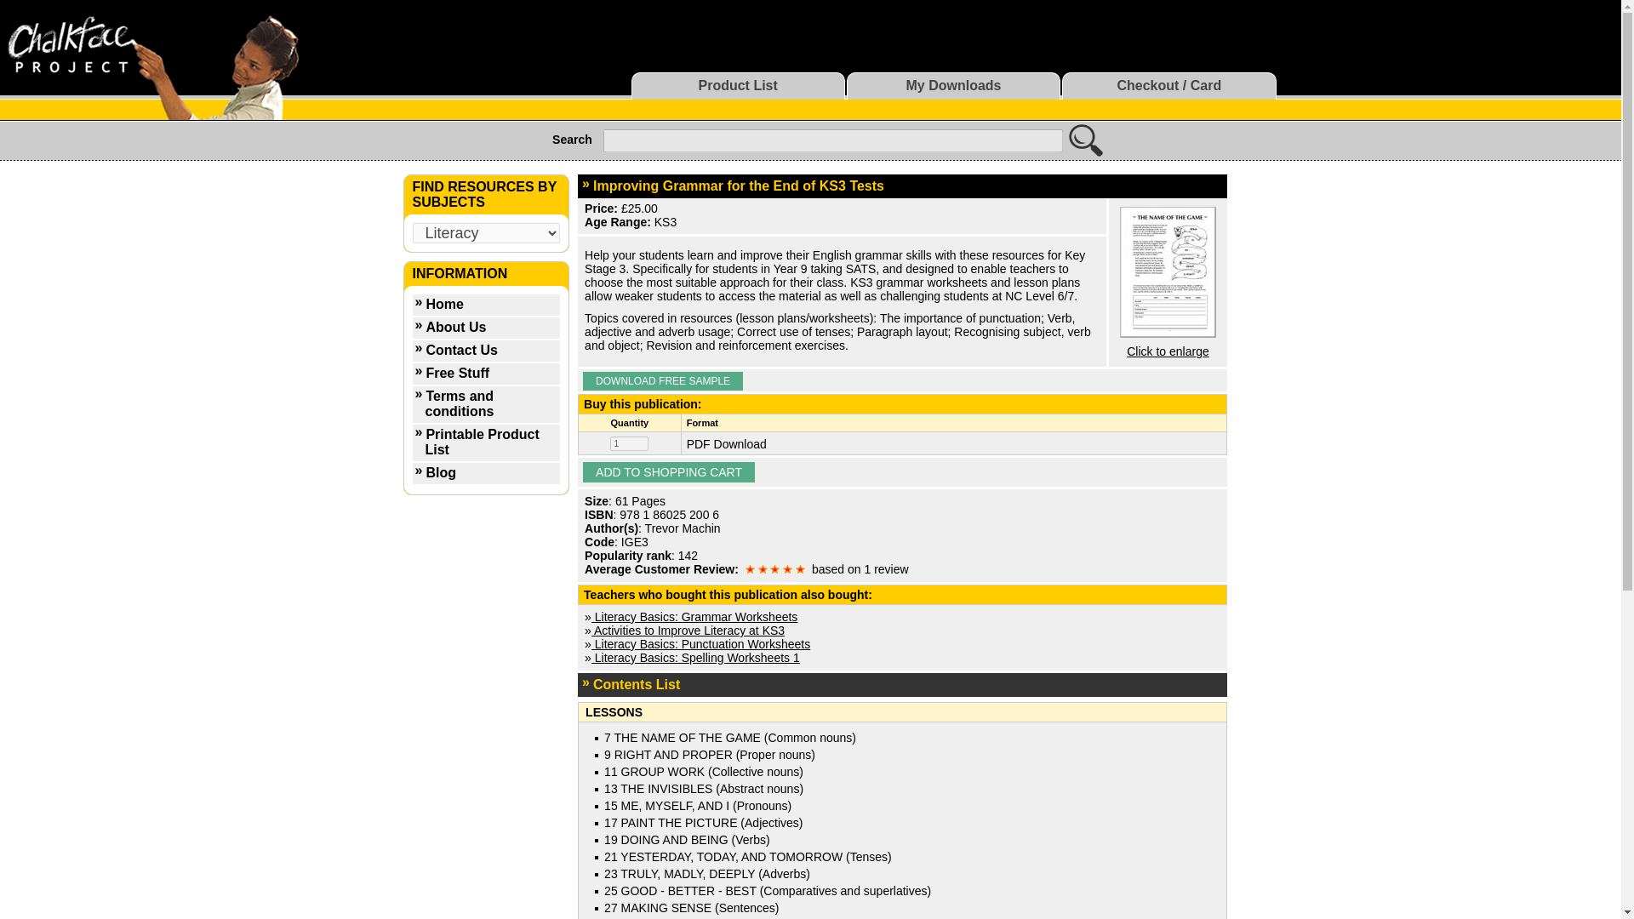  Describe the element at coordinates (485, 351) in the screenshot. I see `Contact Us` at that location.